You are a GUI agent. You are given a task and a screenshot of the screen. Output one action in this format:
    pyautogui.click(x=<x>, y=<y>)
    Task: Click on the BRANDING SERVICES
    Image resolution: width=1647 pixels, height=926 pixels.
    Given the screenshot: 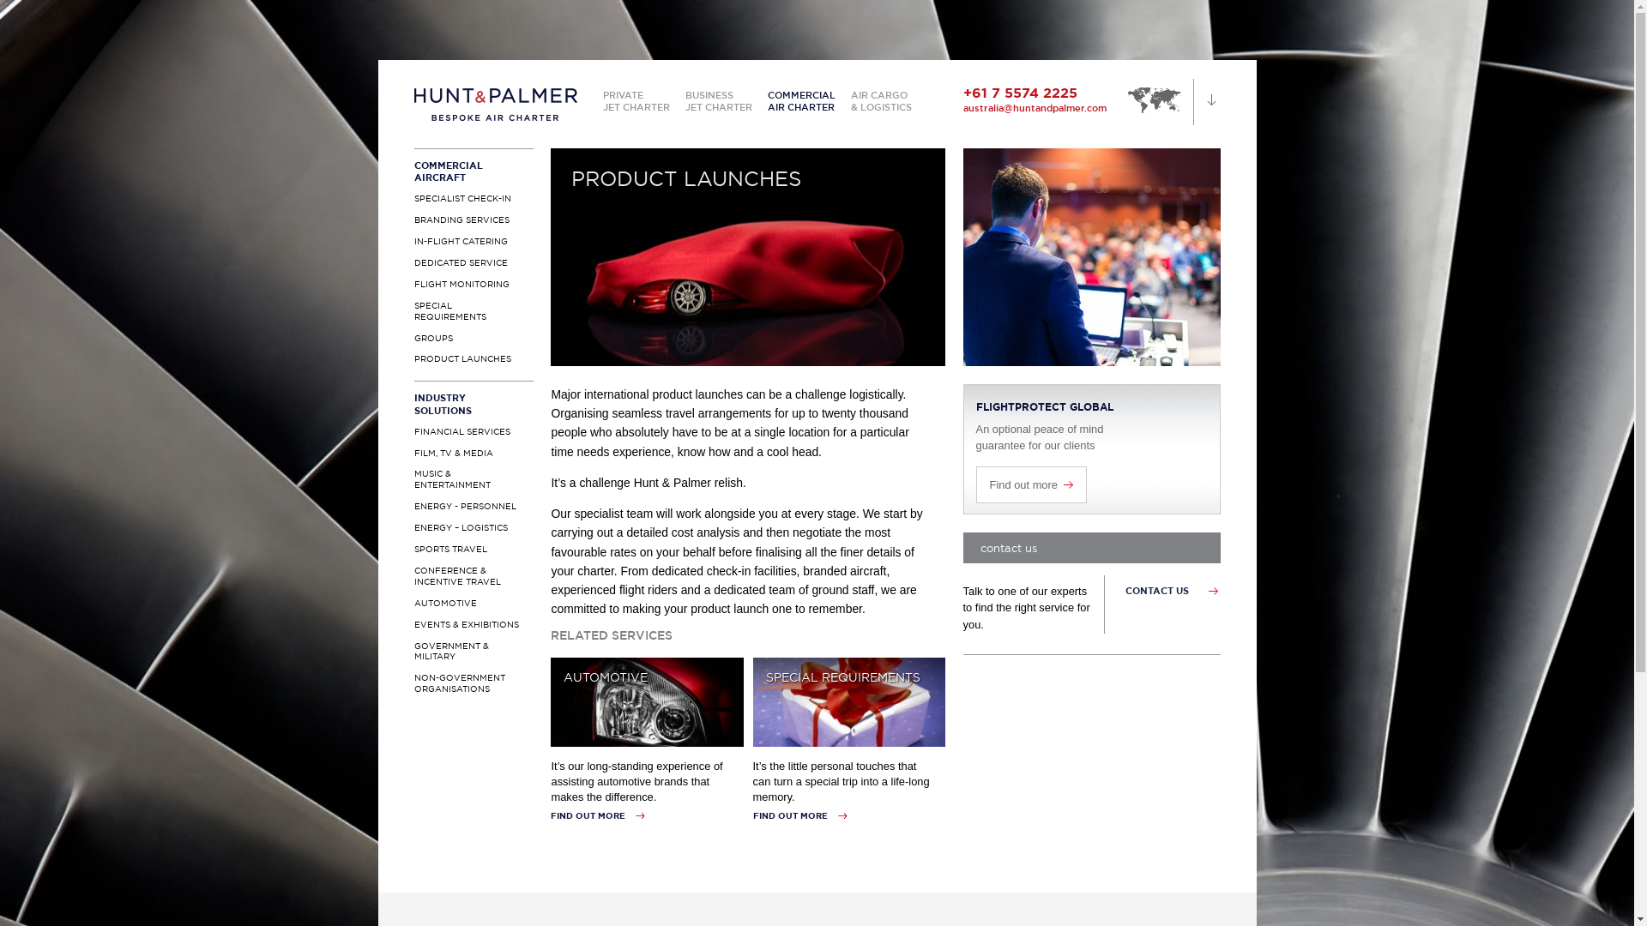 What is the action you would take?
    pyautogui.click(x=474, y=221)
    